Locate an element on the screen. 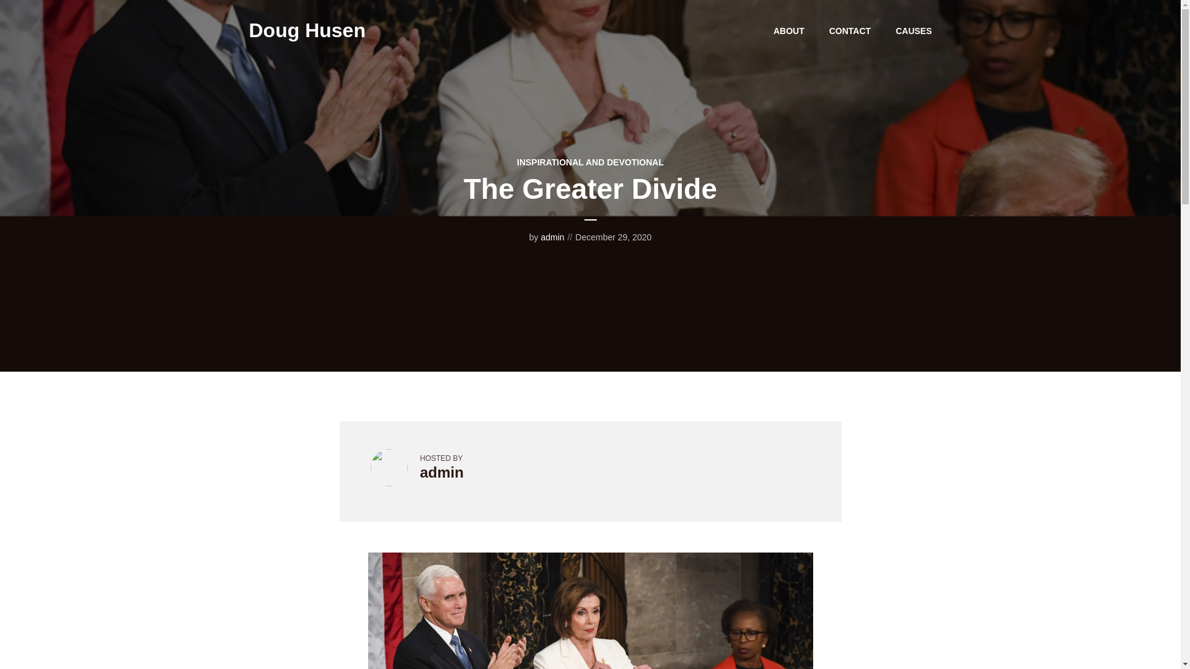  admin is located at coordinates (552, 237).